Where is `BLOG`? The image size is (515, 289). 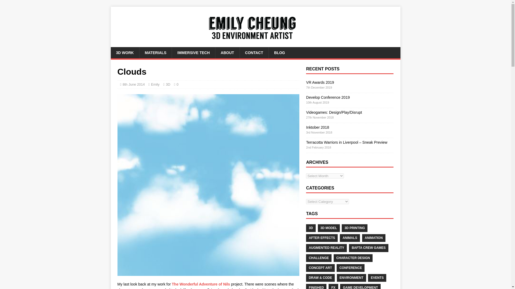 BLOG is located at coordinates (279, 53).